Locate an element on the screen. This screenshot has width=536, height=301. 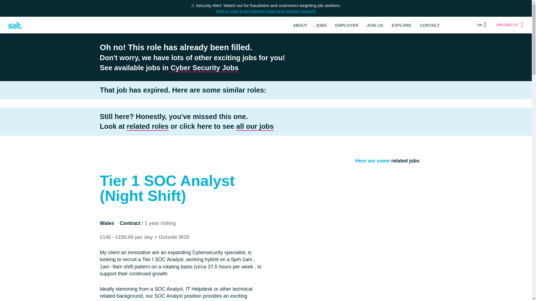
Select a region is located at coordinates (481, 25).